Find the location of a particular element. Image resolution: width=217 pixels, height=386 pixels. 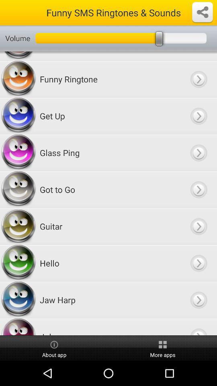

go to next page is located at coordinates (199, 327).